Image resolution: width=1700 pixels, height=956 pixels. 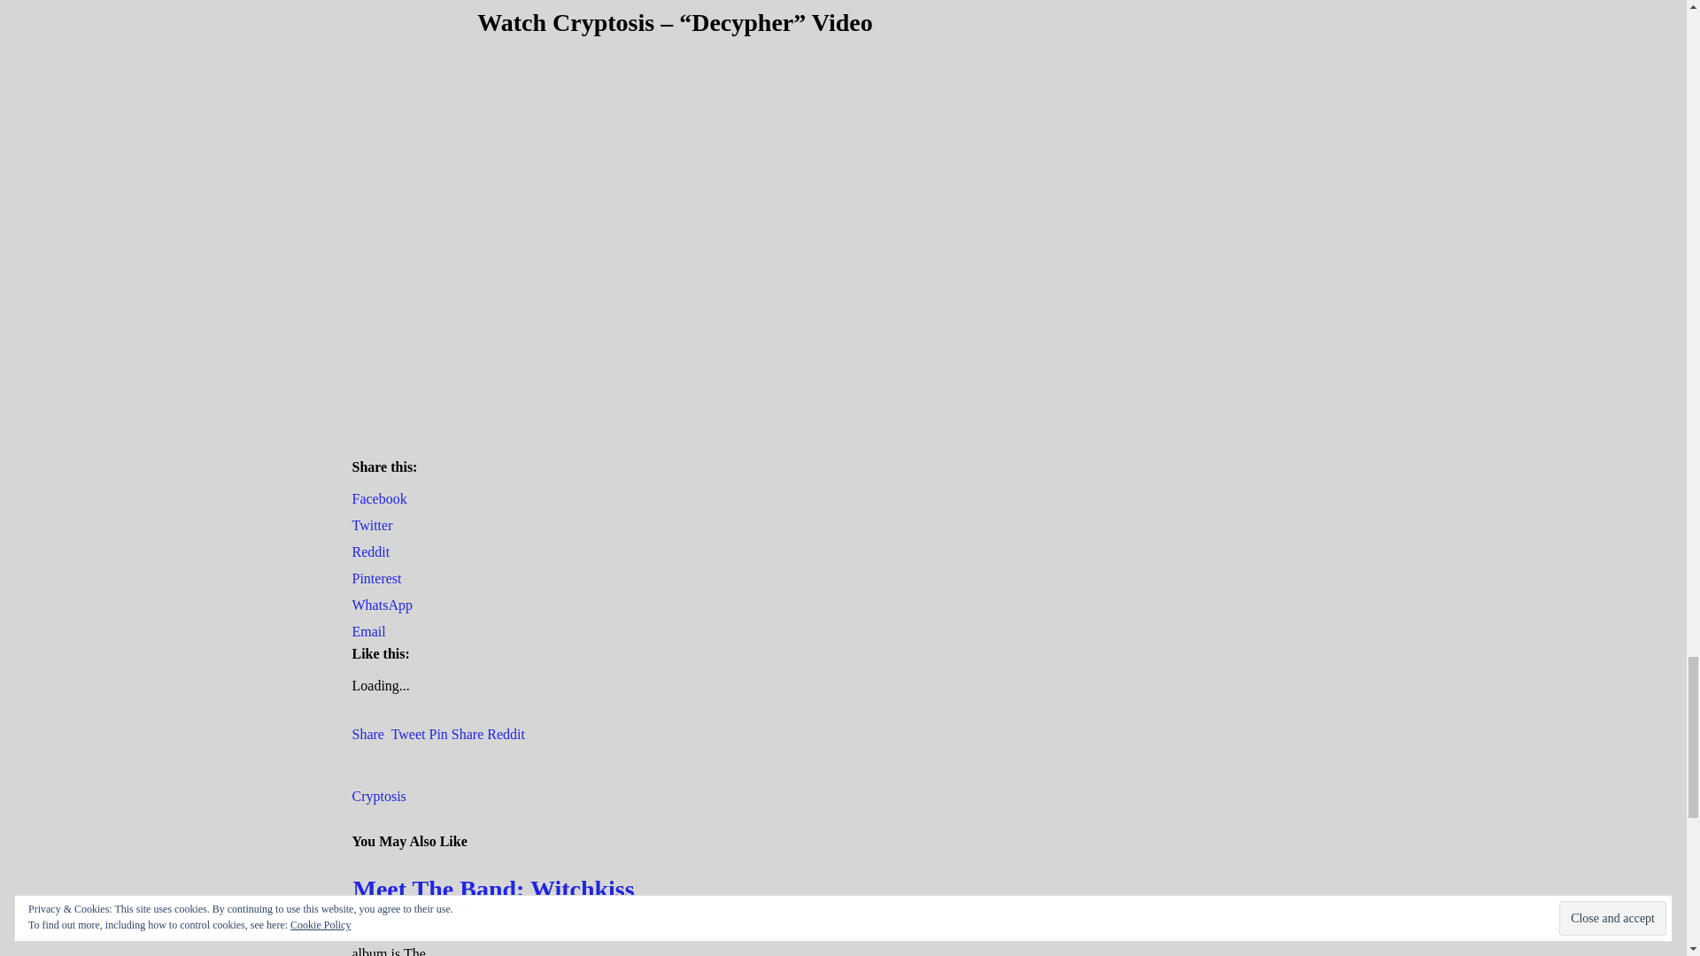 I want to click on Reddit, so click(x=506, y=734).